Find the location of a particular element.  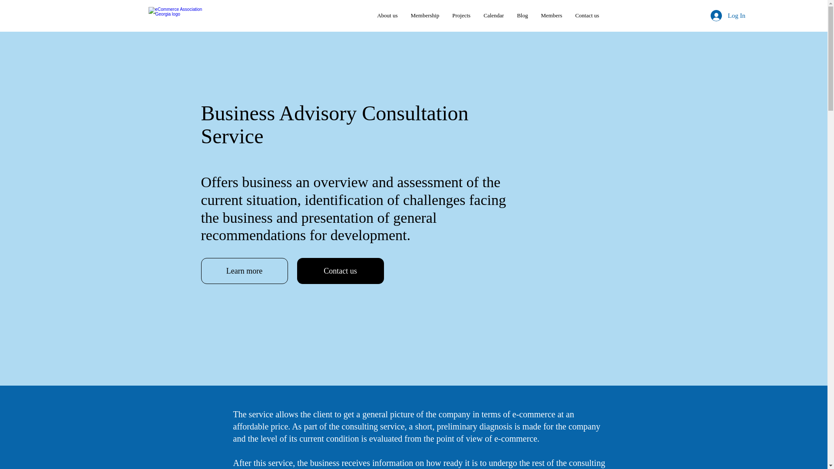

Log In is located at coordinates (728, 16).